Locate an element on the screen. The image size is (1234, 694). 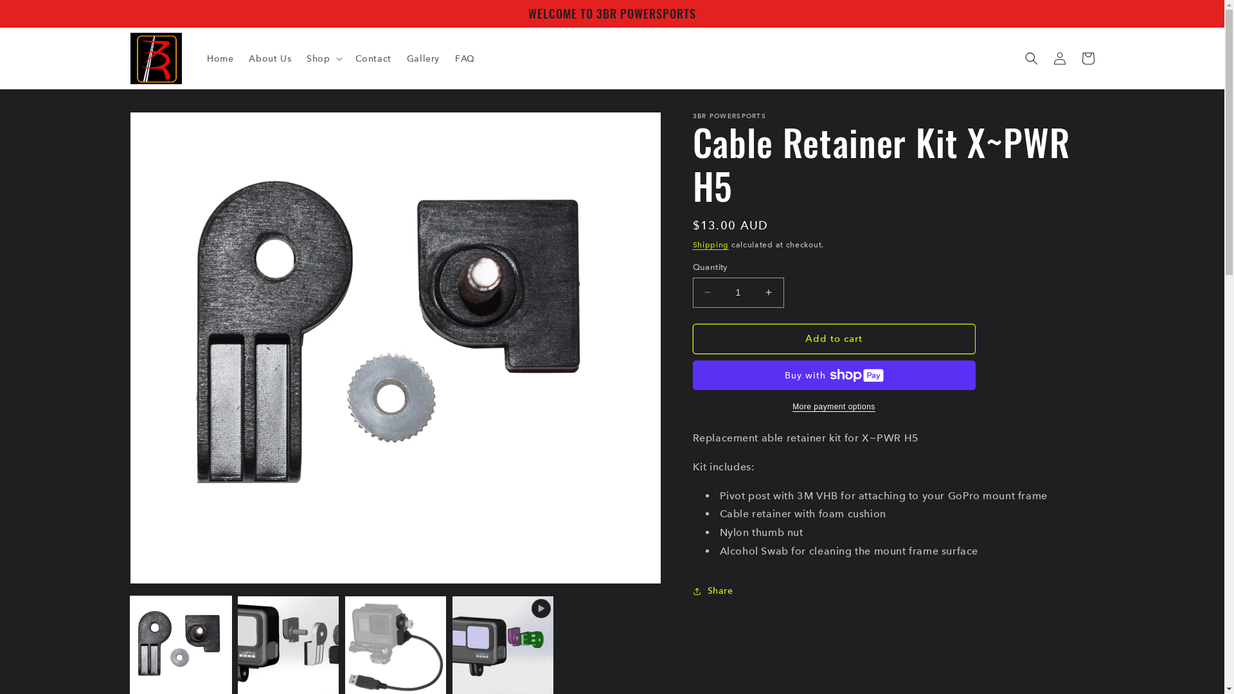
Log in is located at coordinates (1059, 58).